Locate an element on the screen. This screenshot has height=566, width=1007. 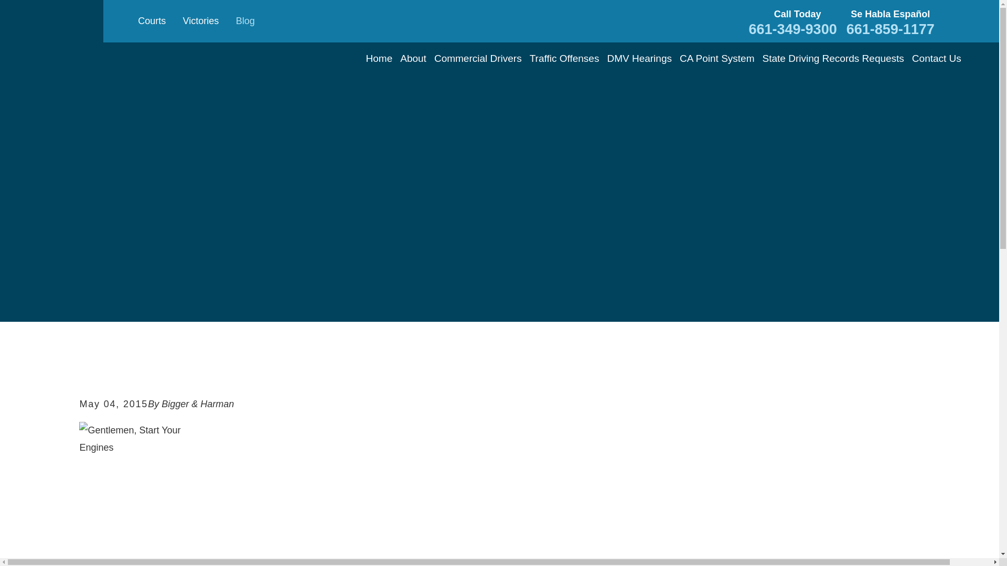
About is located at coordinates (413, 59).